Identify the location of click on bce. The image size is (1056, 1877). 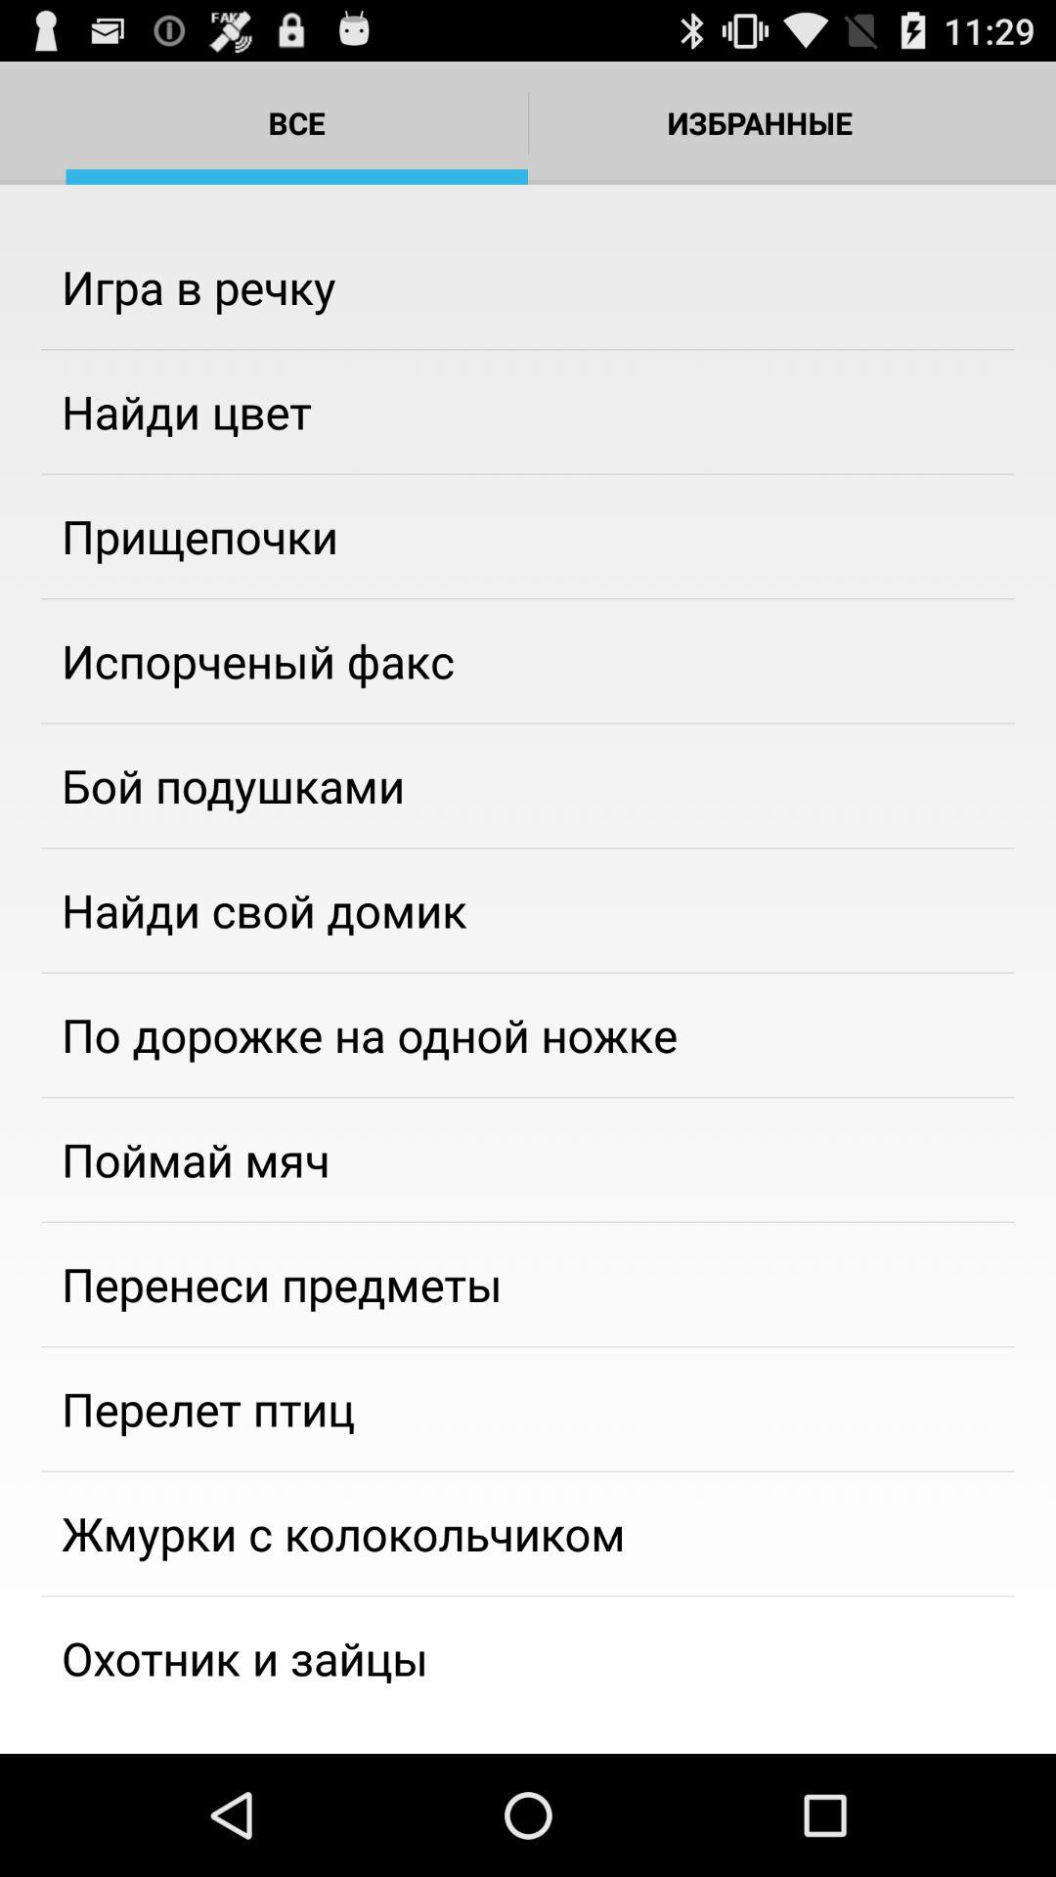
(297, 123).